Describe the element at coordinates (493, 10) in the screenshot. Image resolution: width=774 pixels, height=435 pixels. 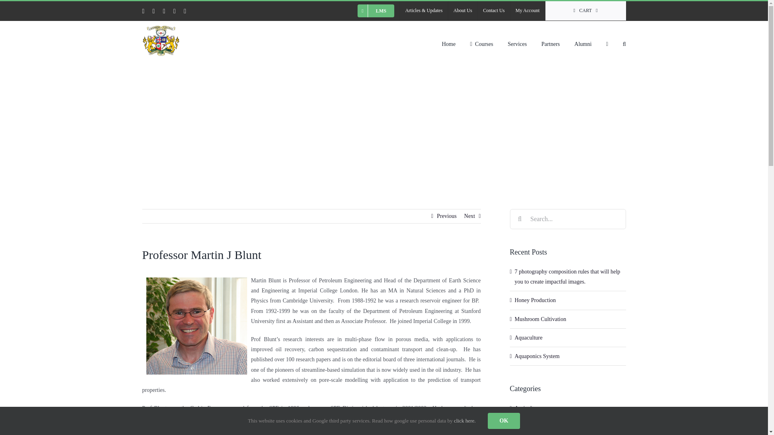
I see `Contact Us` at that location.